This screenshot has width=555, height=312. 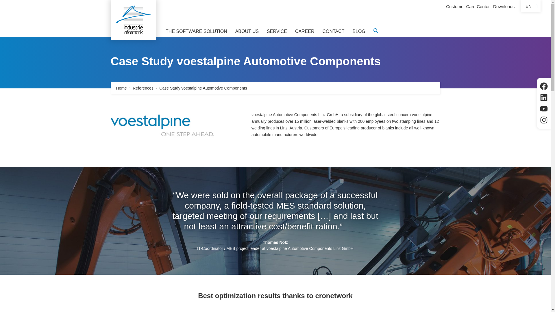 I want to click on CONTACT, so click(x=333, y=33).